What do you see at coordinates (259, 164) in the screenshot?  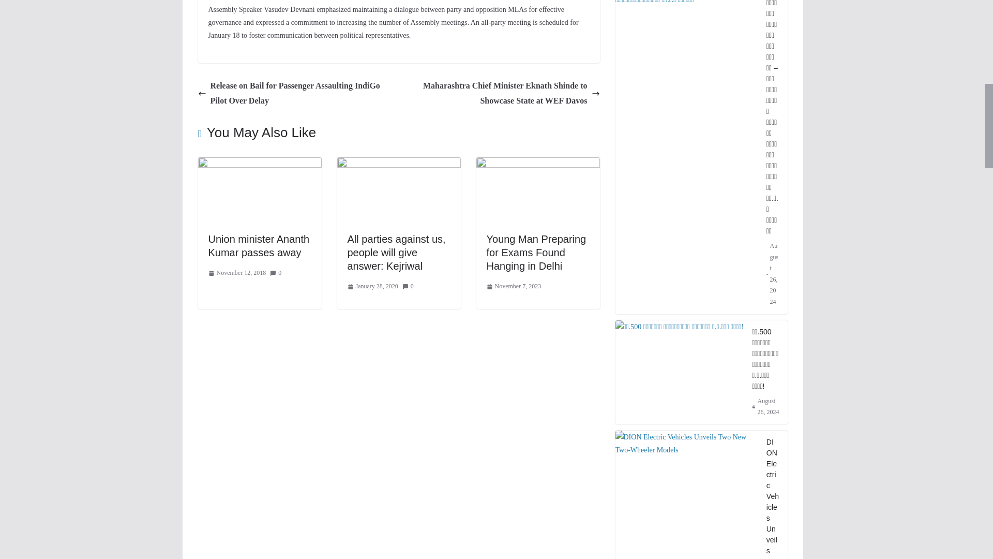 I see `Union minister Ananth Kumar passes away` at bounding box center [259, 164].